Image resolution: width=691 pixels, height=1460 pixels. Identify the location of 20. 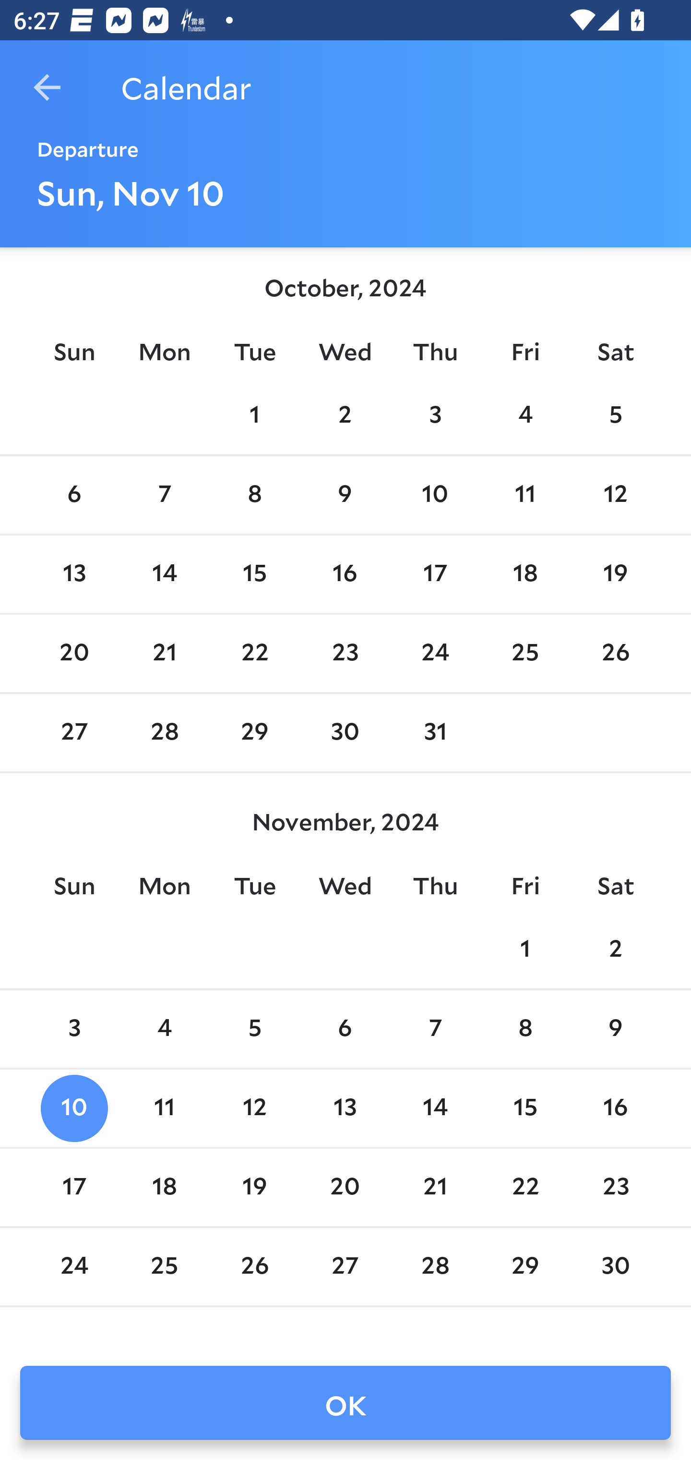
(74, 654).